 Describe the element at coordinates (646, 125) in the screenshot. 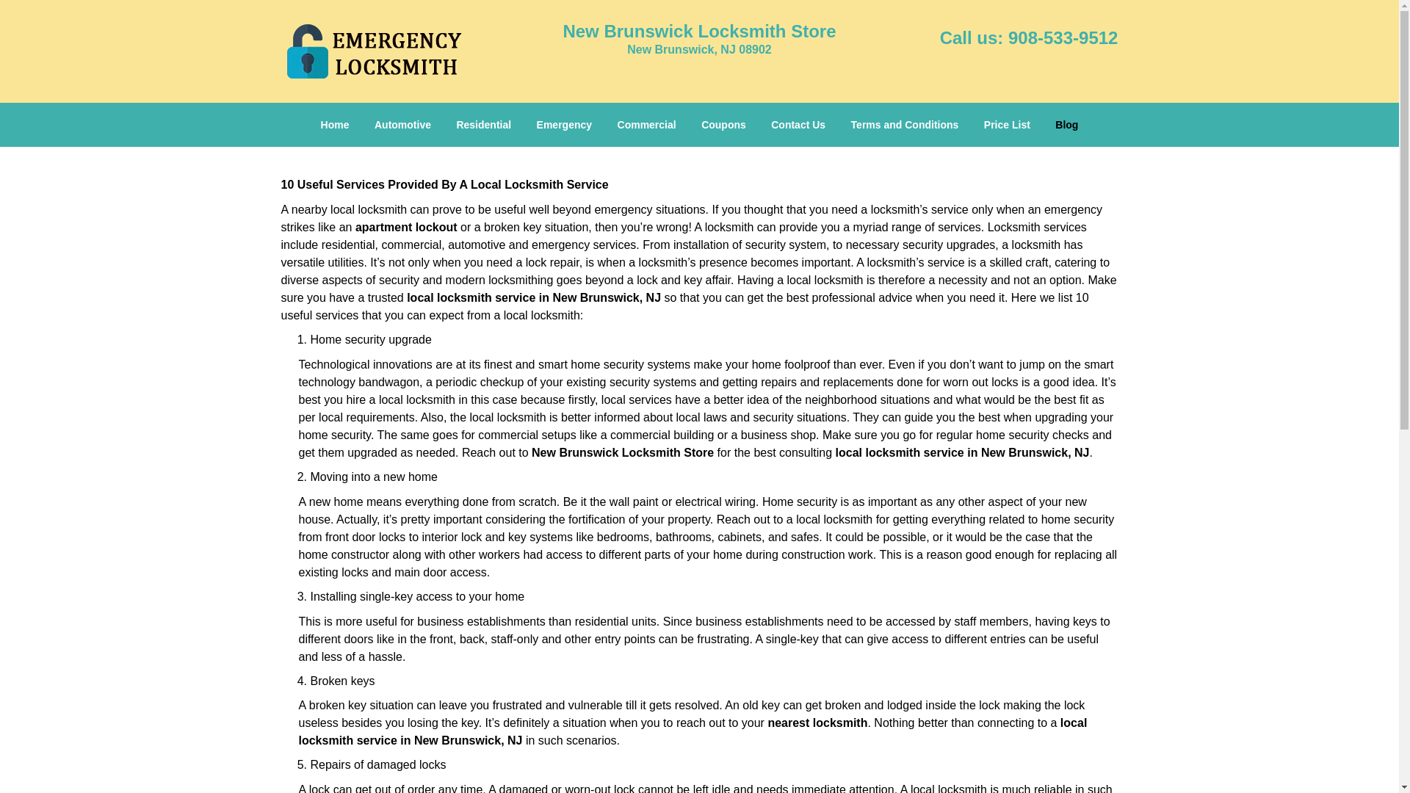

I see `Commercial` at that location.